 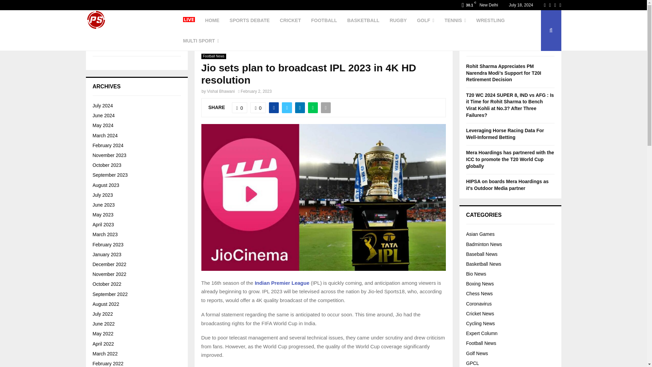 I want to click on SPORTS DEBATE, so click(x=249, y=20).